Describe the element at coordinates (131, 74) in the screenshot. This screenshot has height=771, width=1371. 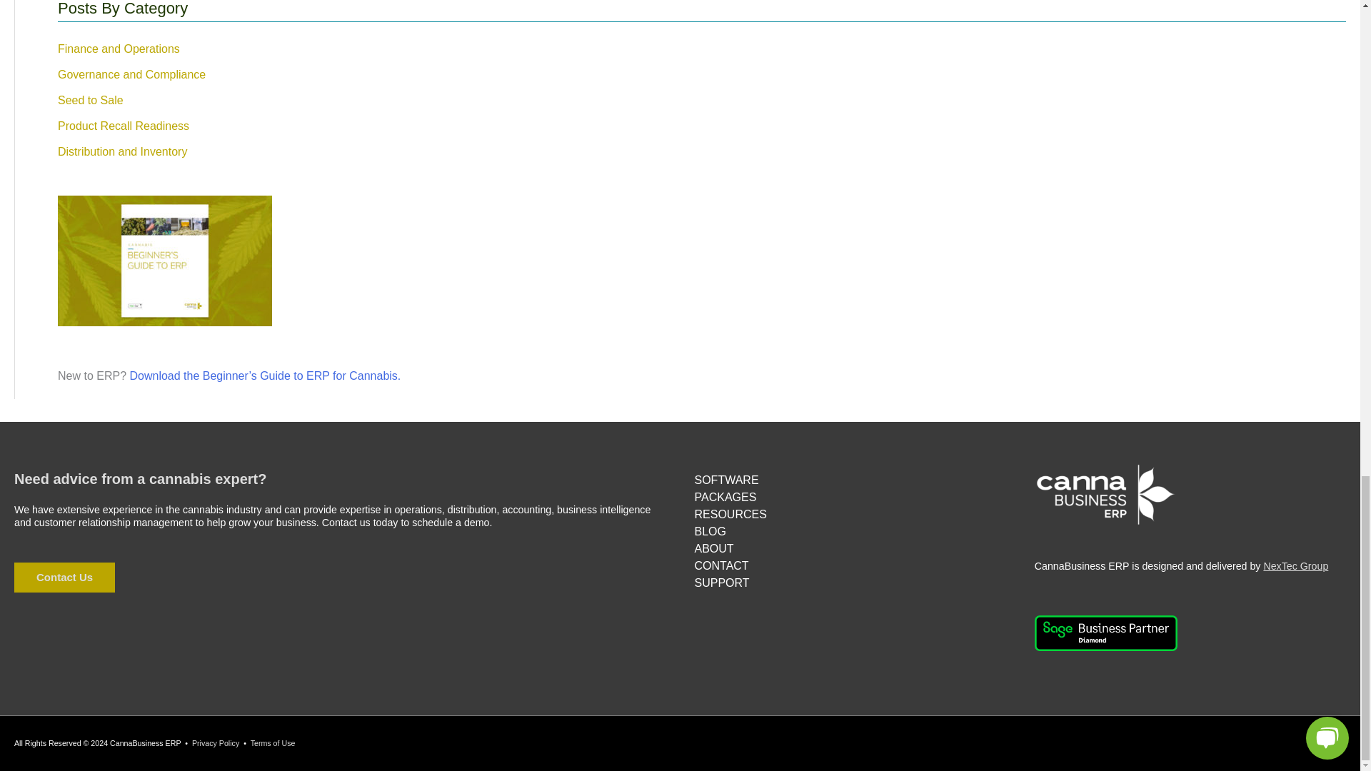
I see `Governance and Compliance` at that location.